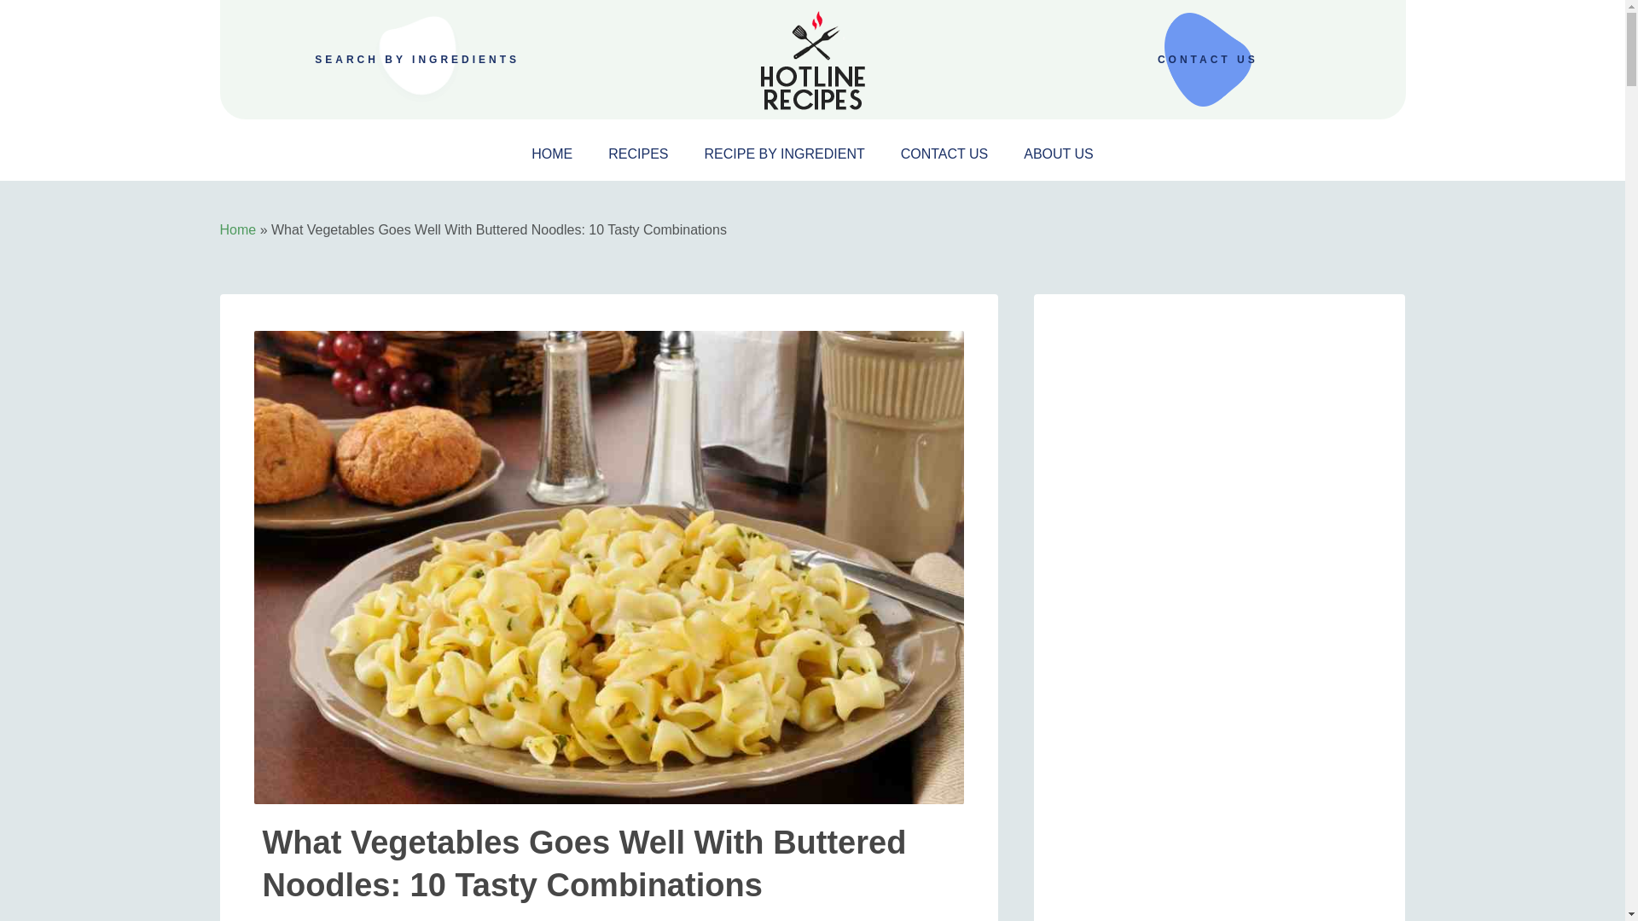  What do you see at coordinates (238, 229) in the screenshot?
I see `Home` at bounding box center [238, 229].